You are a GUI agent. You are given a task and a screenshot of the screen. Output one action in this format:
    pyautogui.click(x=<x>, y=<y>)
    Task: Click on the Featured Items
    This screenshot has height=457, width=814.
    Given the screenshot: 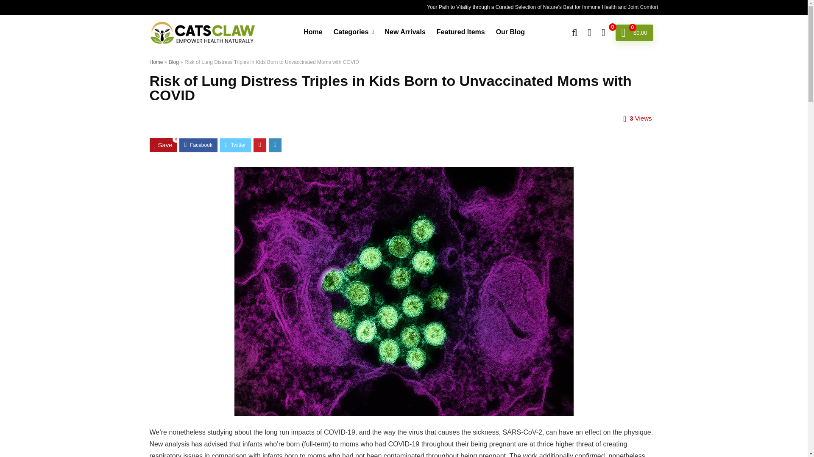 What is the action you would take?
    pyautogui.click(x=461, y=33)
    